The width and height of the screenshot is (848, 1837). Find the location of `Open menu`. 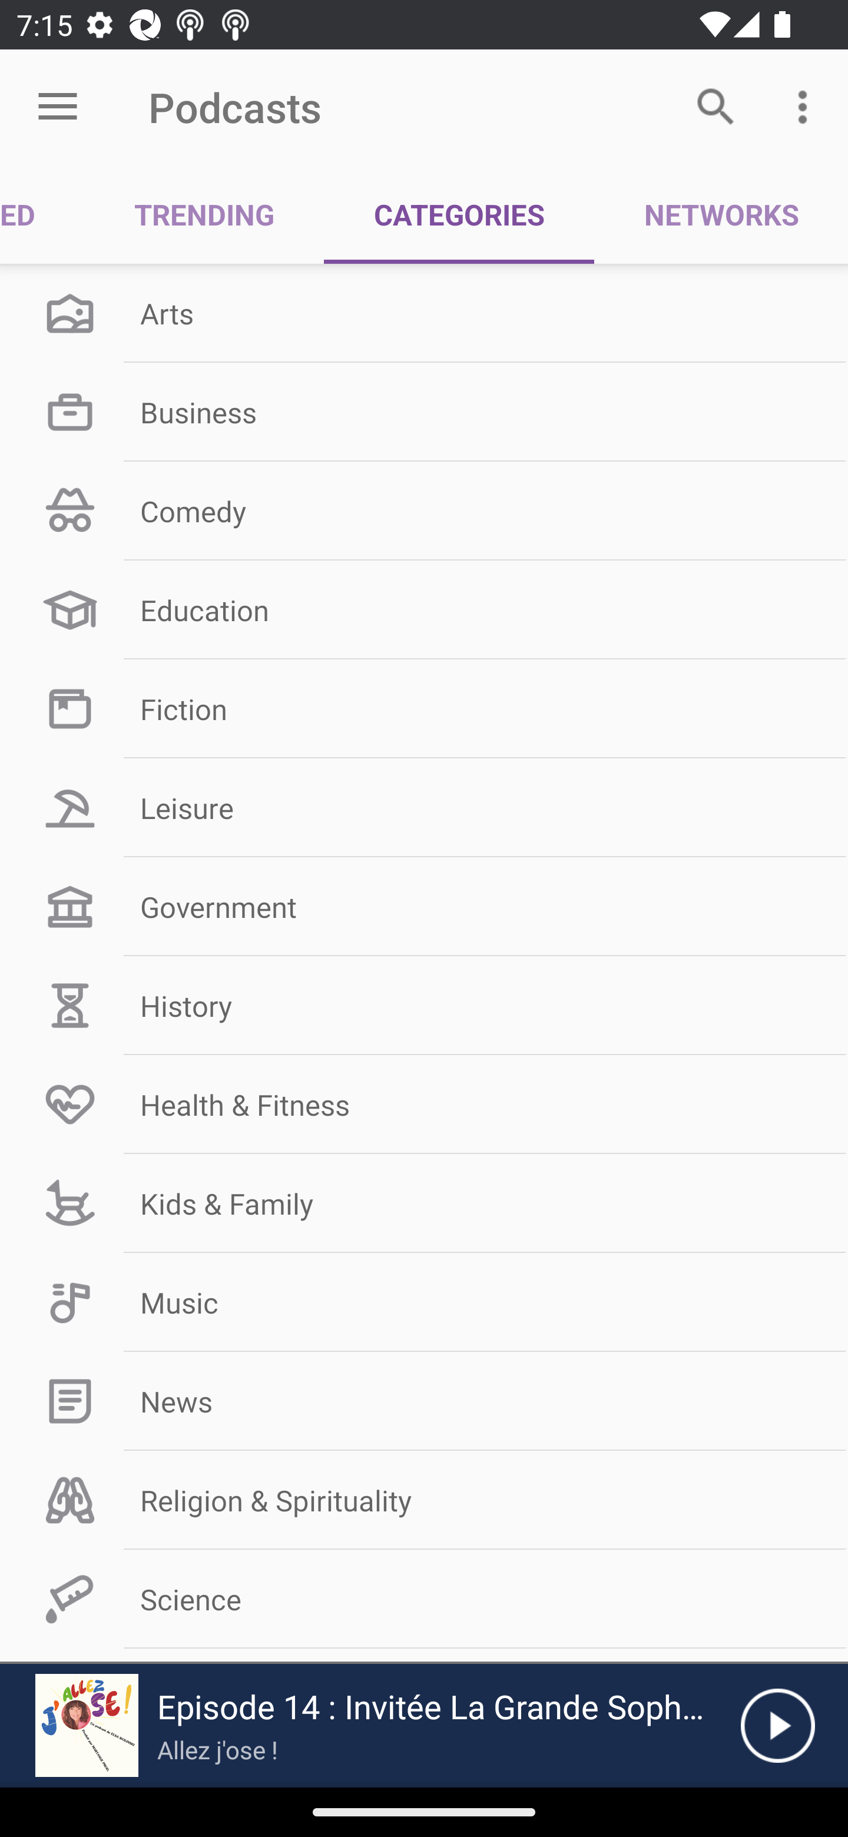

Open menu is located at coordinates (58, 107).